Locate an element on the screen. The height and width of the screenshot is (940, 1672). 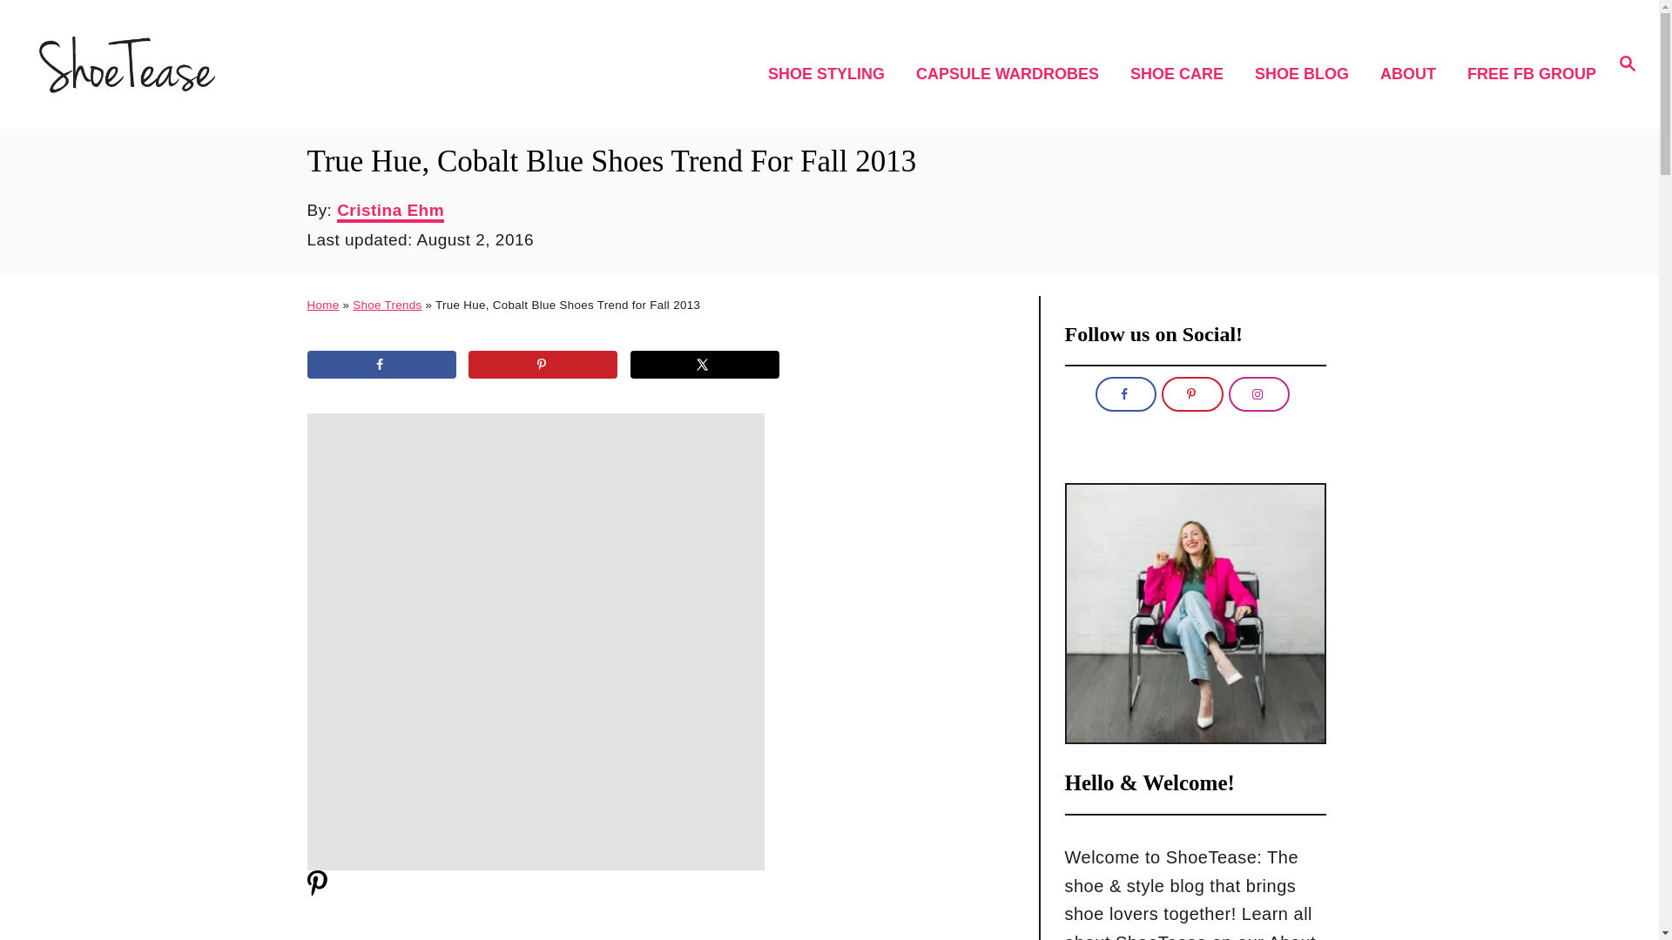
SHOE STYLING is located at coordinates (831, 75).